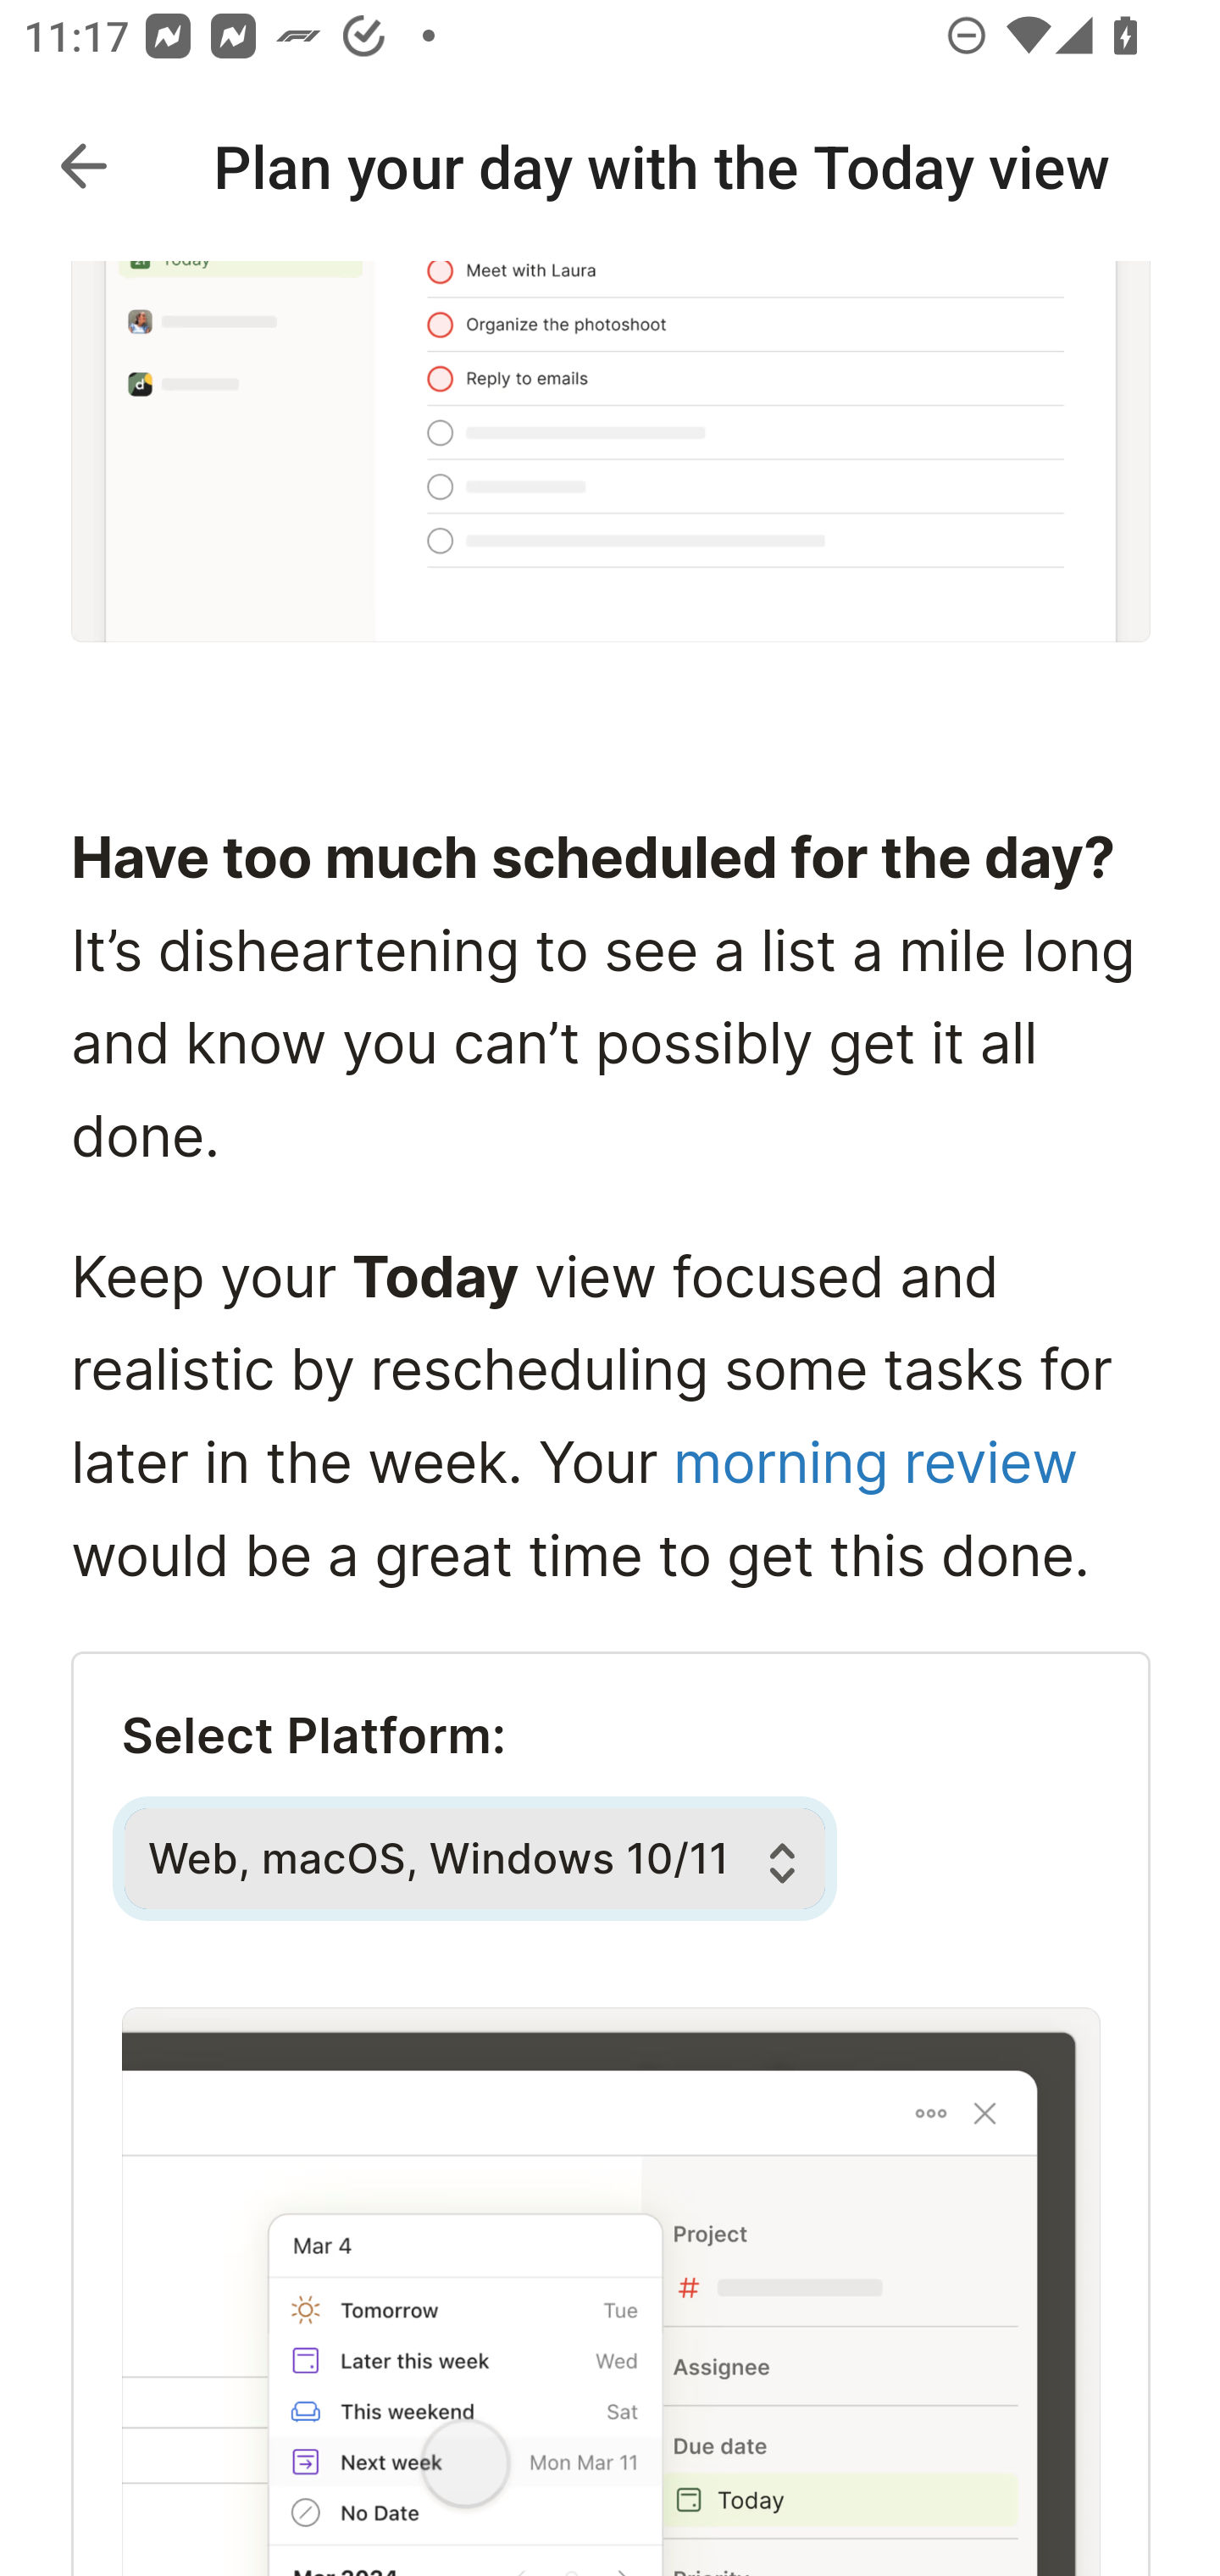 This screenshot has height=2576, width=1220. Describe the element at coordinates (874, 1466) in the screenshot. I see `morning review` at that location.